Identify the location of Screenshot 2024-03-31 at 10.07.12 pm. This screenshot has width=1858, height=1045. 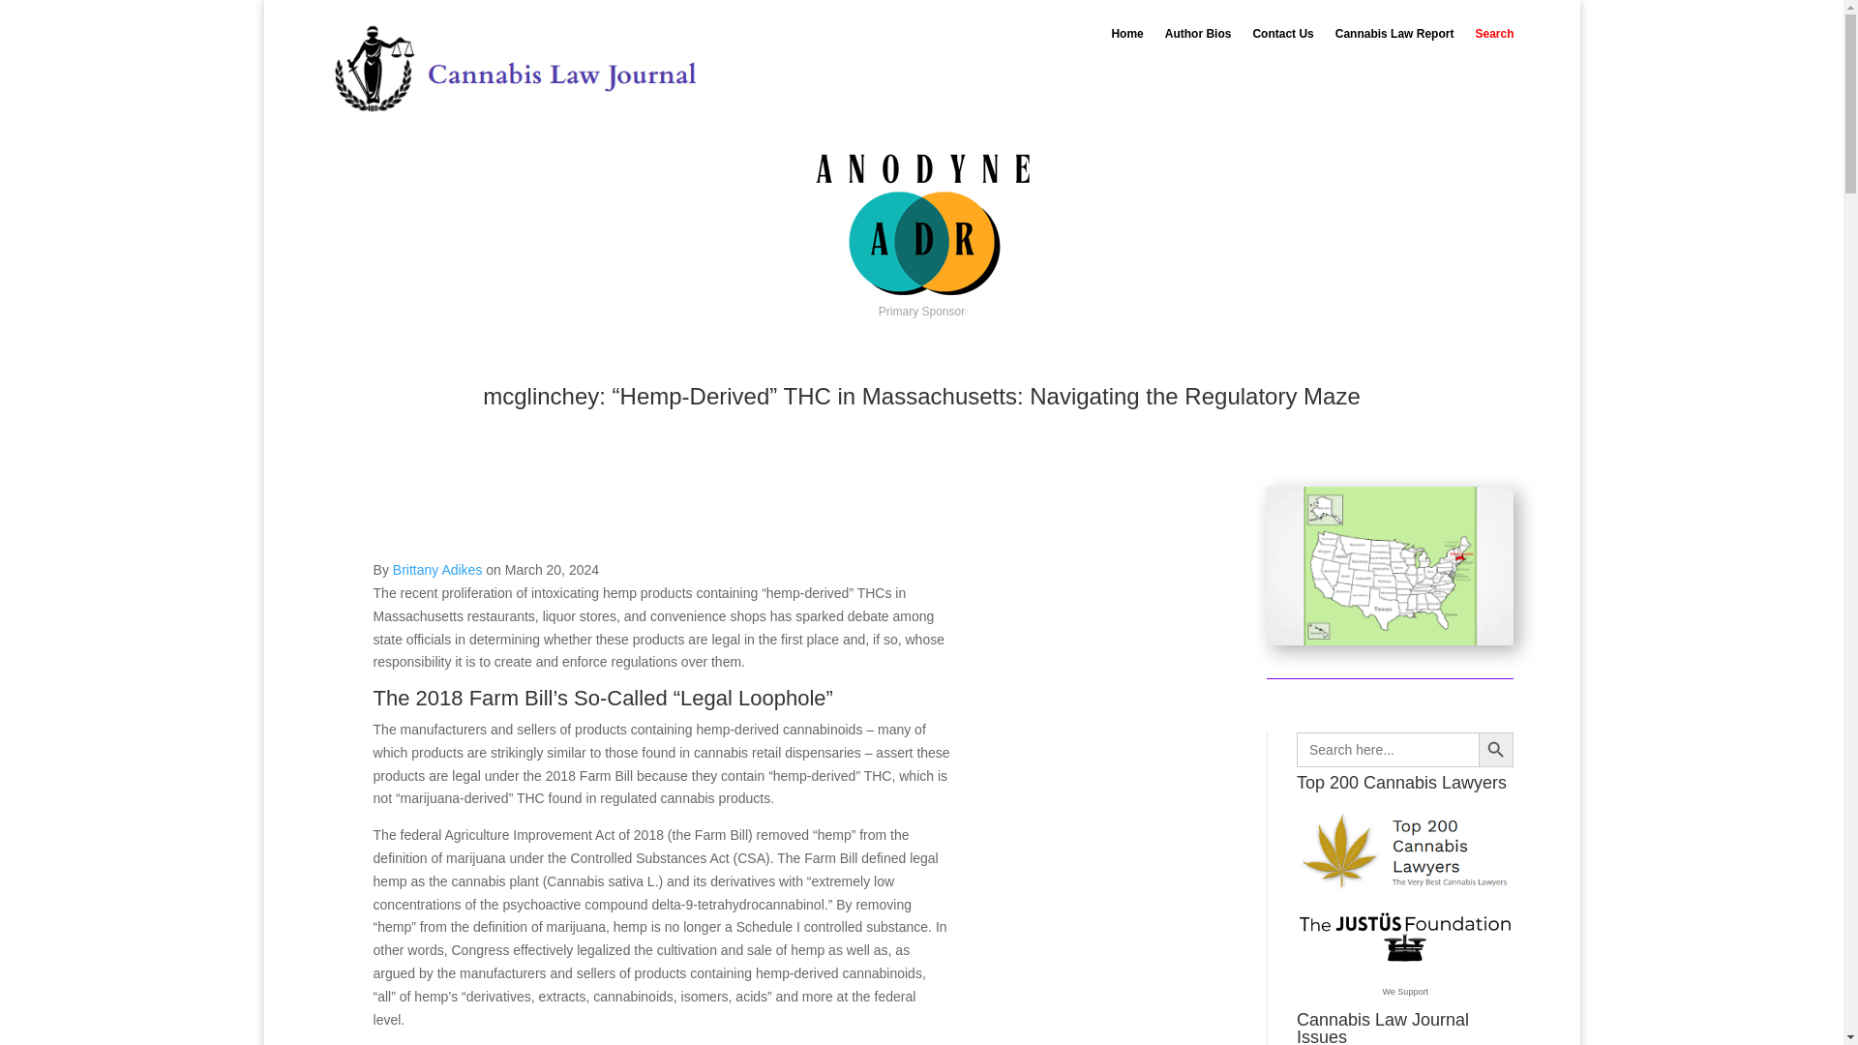
(1390, 566).